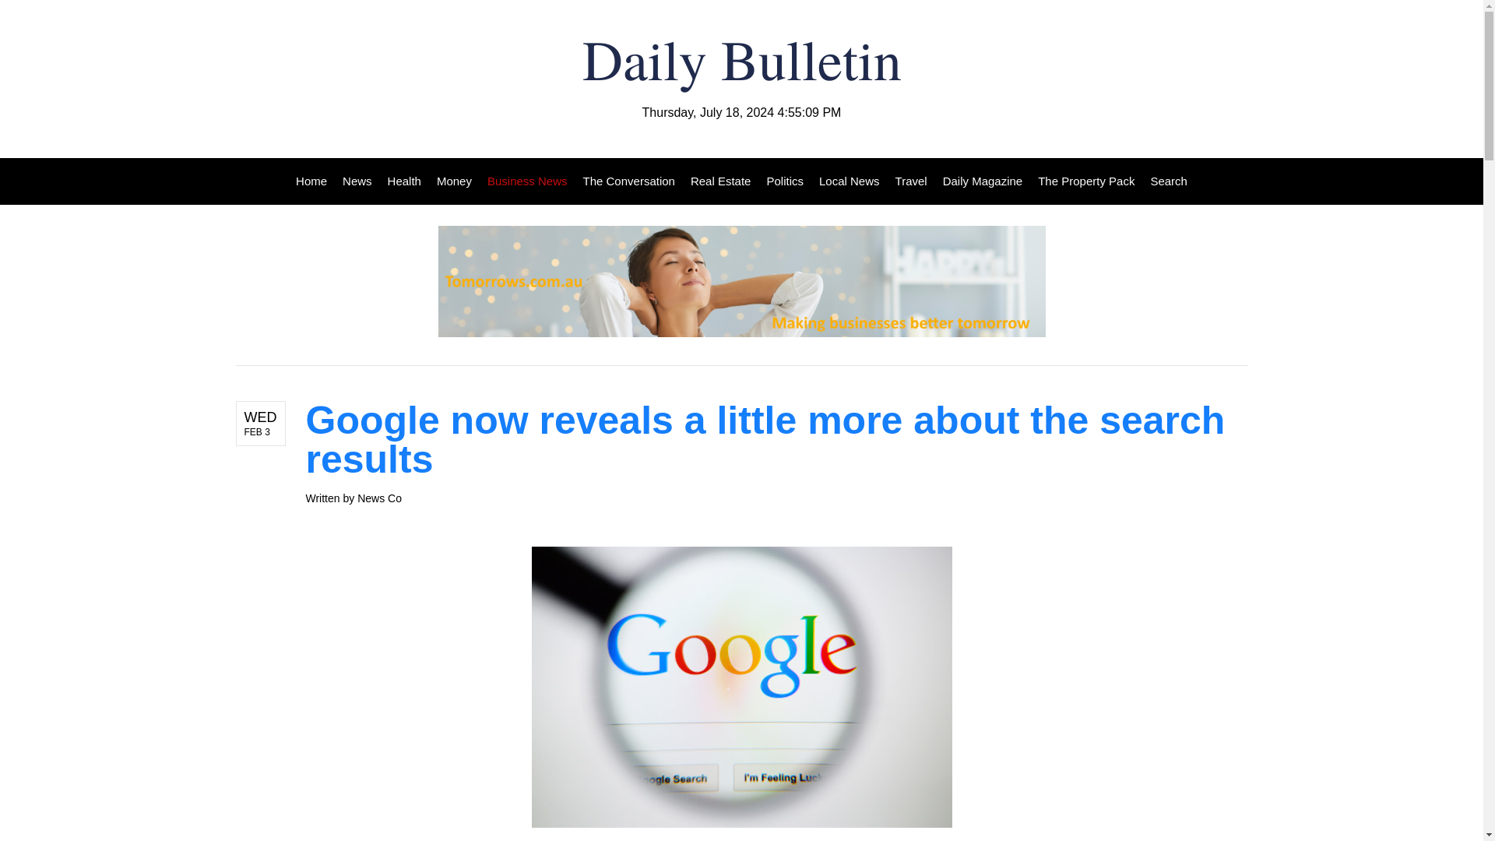 The height and width of the screenshot is (841, 1495). I want to click on Politics, so click(785, 181).